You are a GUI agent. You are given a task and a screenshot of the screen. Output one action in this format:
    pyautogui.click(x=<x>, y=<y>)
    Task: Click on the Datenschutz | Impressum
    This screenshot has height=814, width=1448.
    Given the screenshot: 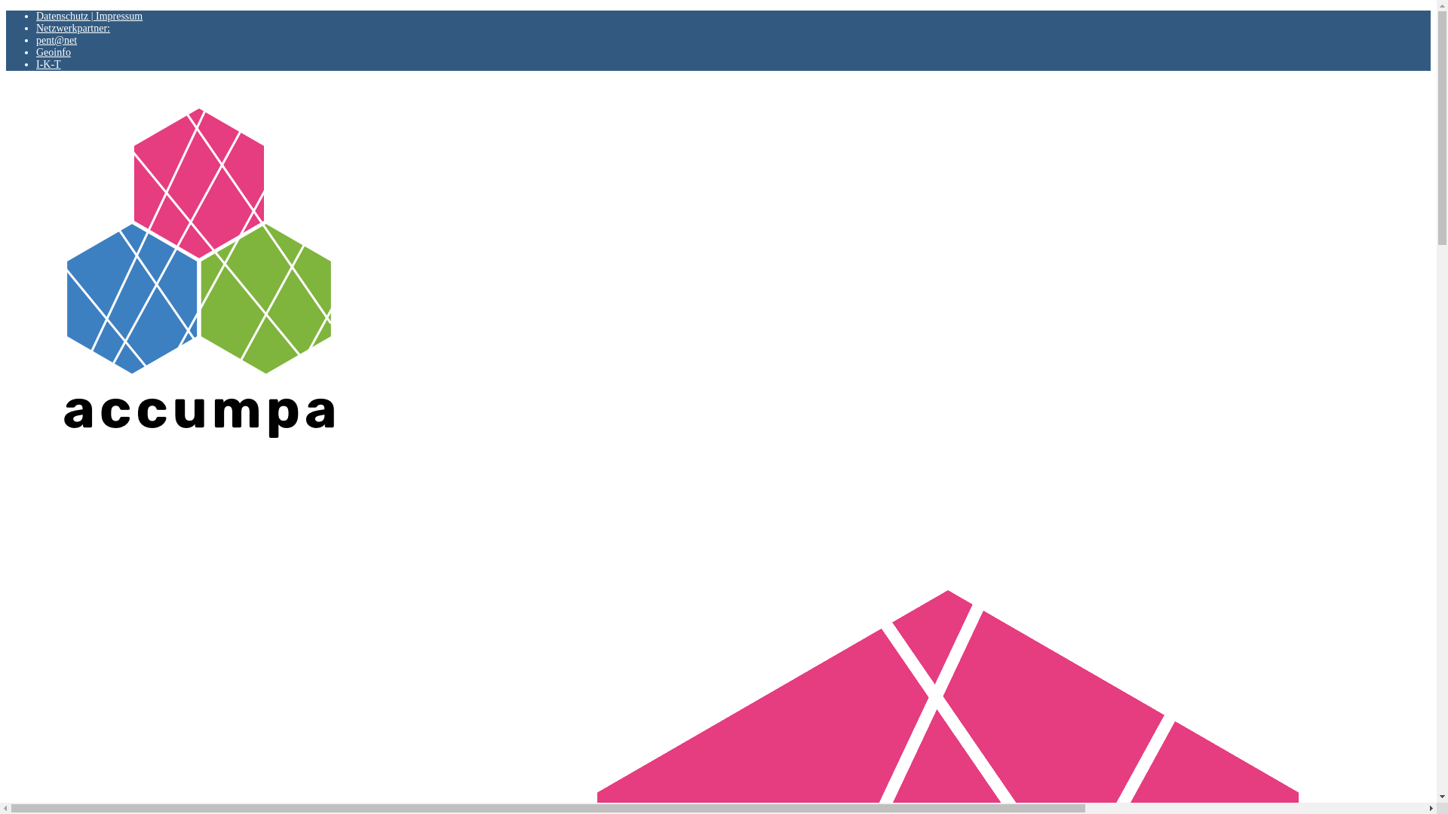 What is the action you would take?
    pyautogui.click(x=89, y=17)
    